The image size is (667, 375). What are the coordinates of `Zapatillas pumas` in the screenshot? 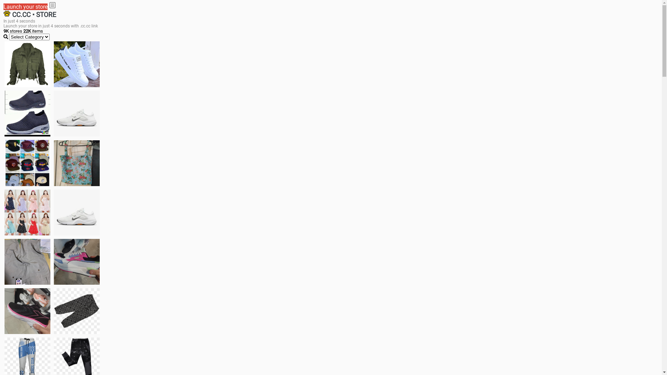 It's located at (77, 262).